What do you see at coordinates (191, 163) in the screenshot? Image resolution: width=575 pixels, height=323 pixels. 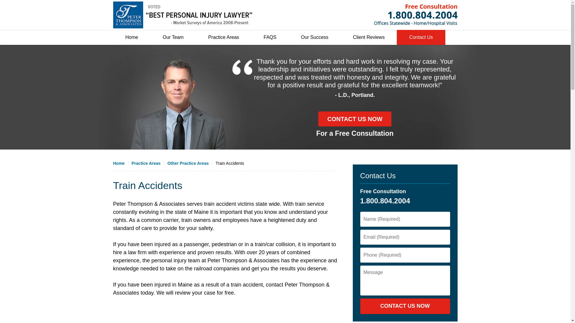 I see `Other Practice Areas` at bounding box center [191, 163].